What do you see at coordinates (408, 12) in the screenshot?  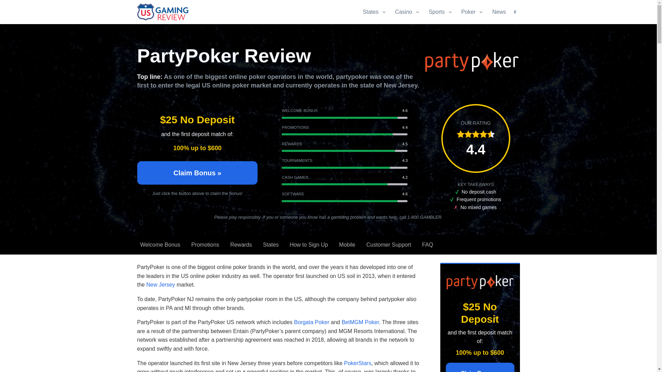 I see `Casino` at bounding box center [408, 12].